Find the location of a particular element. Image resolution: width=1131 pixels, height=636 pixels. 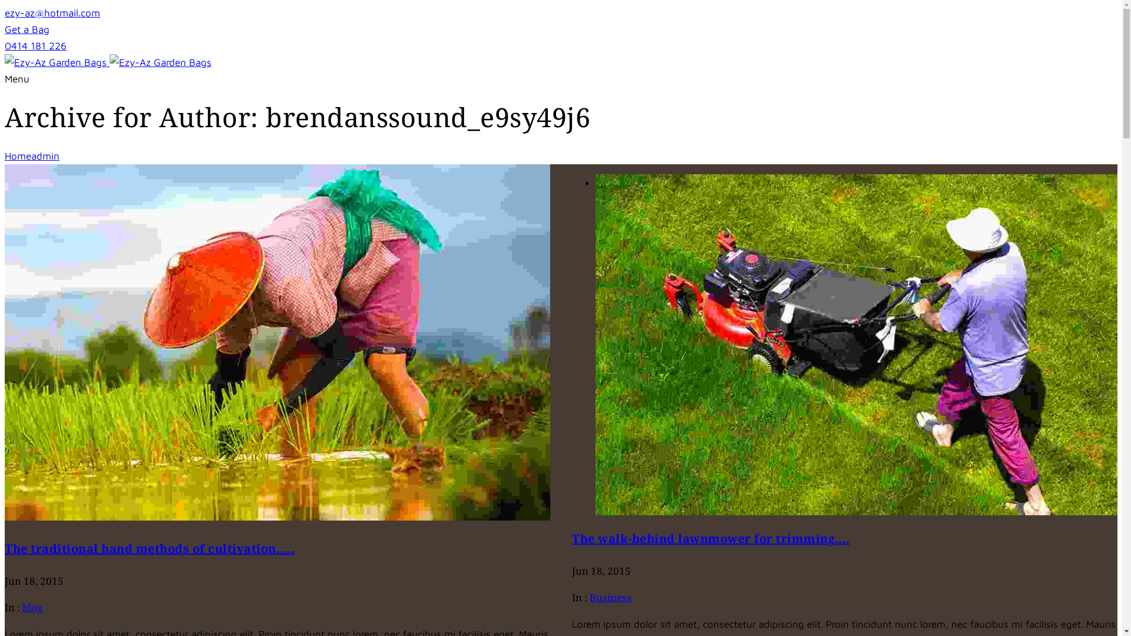

Business is located at coordinates (610, 597).